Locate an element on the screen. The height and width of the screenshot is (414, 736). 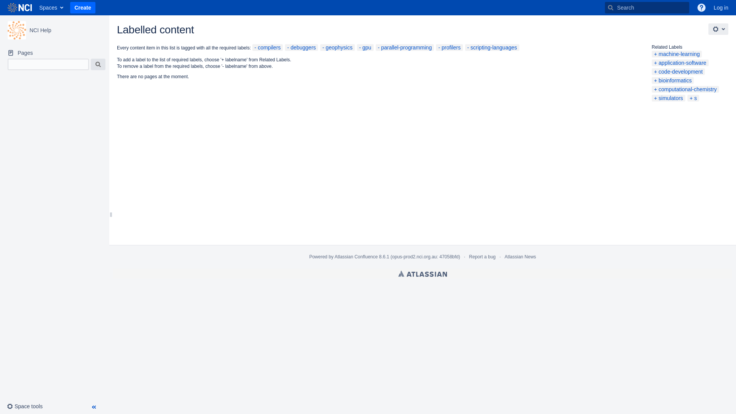
s is located at coordinates (693, 98).